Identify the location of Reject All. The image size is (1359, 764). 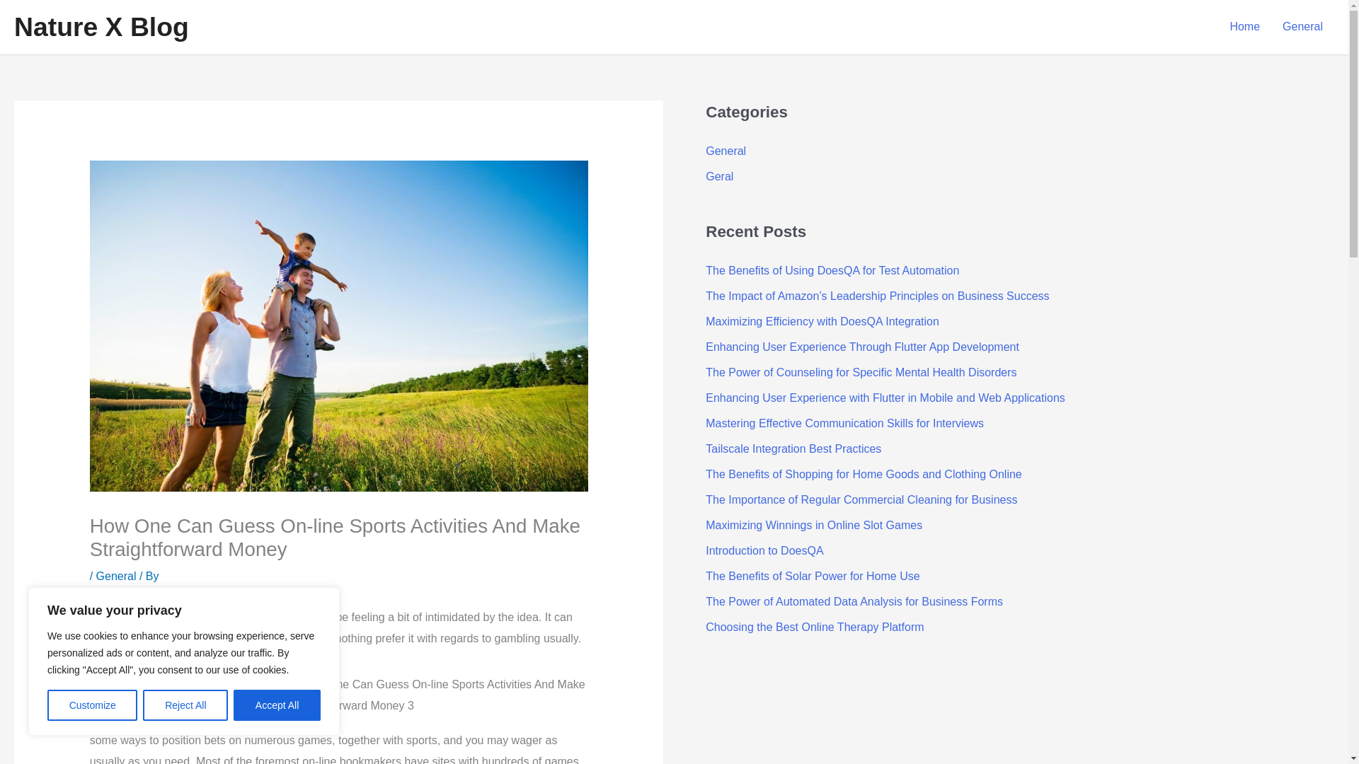
(185, 705).